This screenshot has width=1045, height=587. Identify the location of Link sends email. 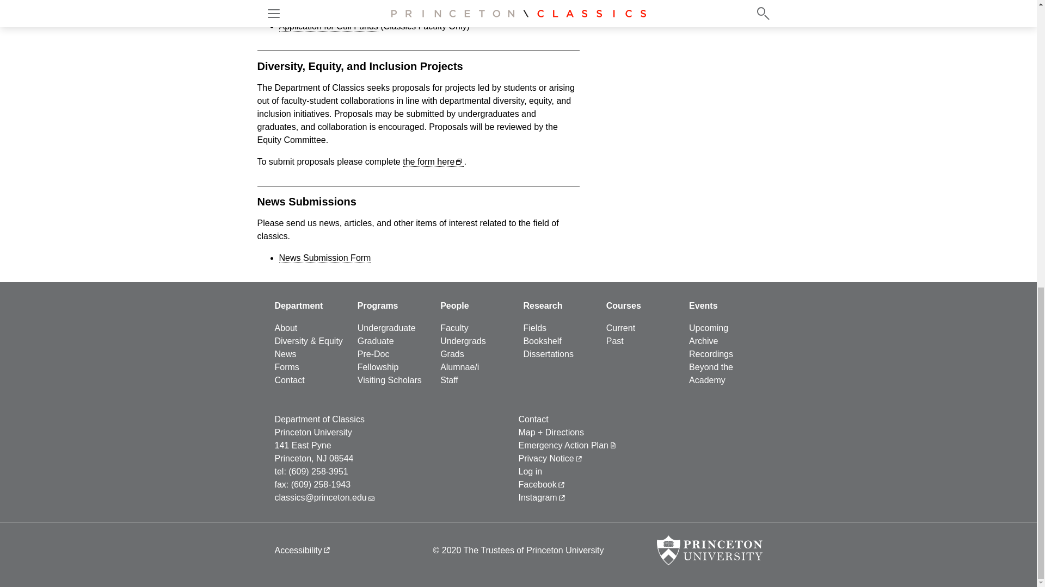
(371, 497).